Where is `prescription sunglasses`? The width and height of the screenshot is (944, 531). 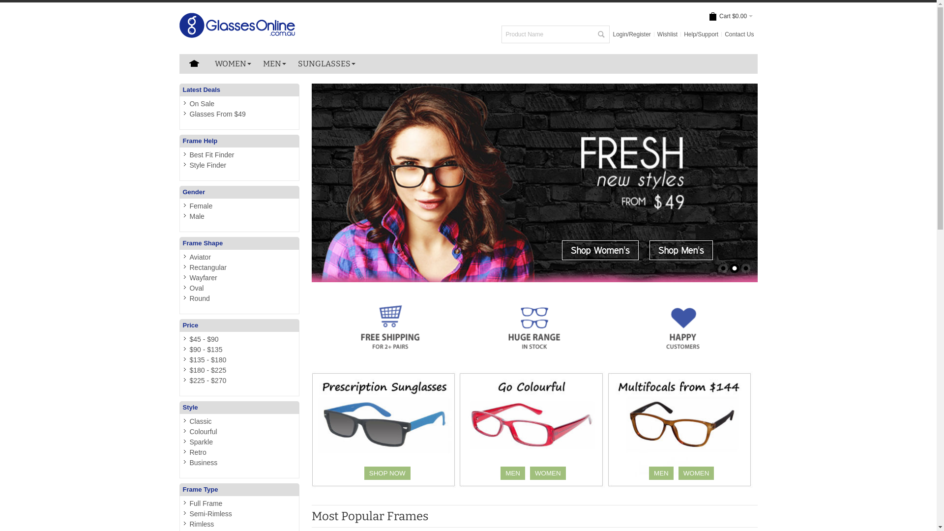 prescription sunglasses is located at coordinates (385, 430).